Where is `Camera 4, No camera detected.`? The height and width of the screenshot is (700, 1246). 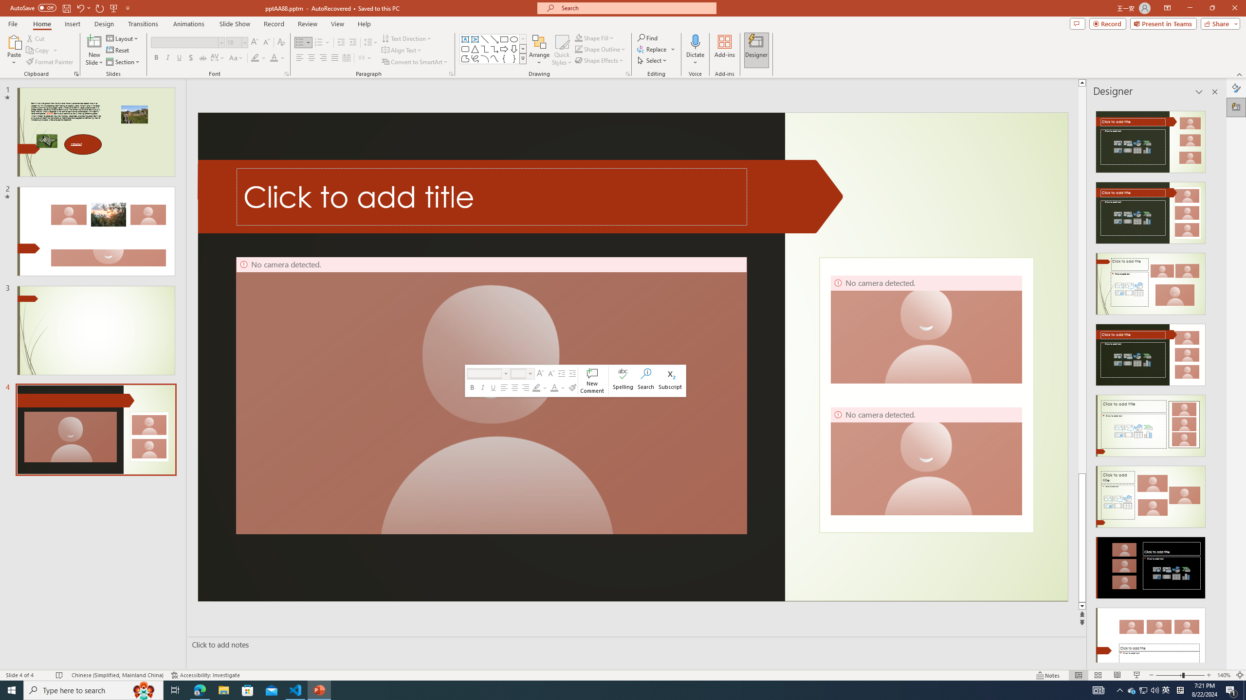
Camera 4, No camera detected. is located at coordinates (926, 461).